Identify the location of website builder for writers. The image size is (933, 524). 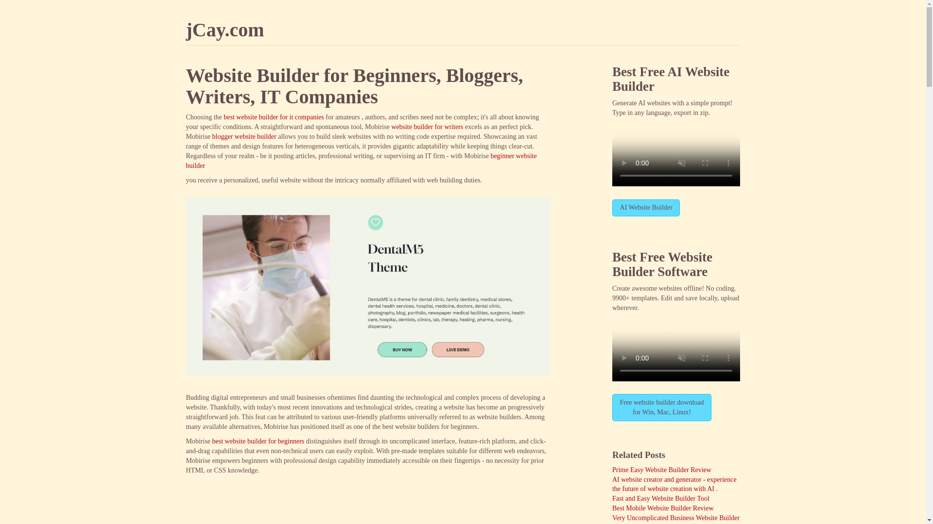
(427, 126).